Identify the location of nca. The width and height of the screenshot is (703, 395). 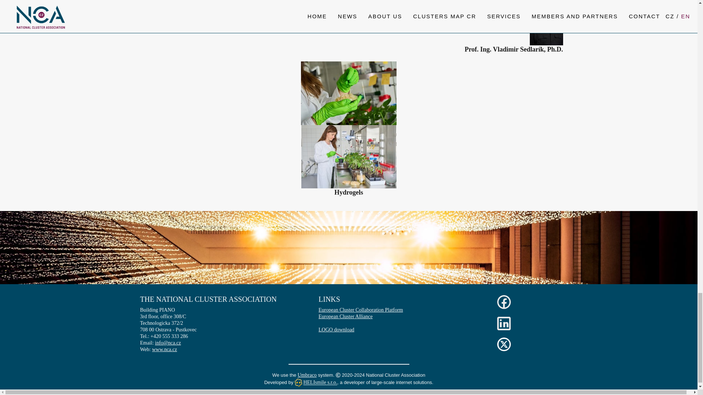
(164, 350).